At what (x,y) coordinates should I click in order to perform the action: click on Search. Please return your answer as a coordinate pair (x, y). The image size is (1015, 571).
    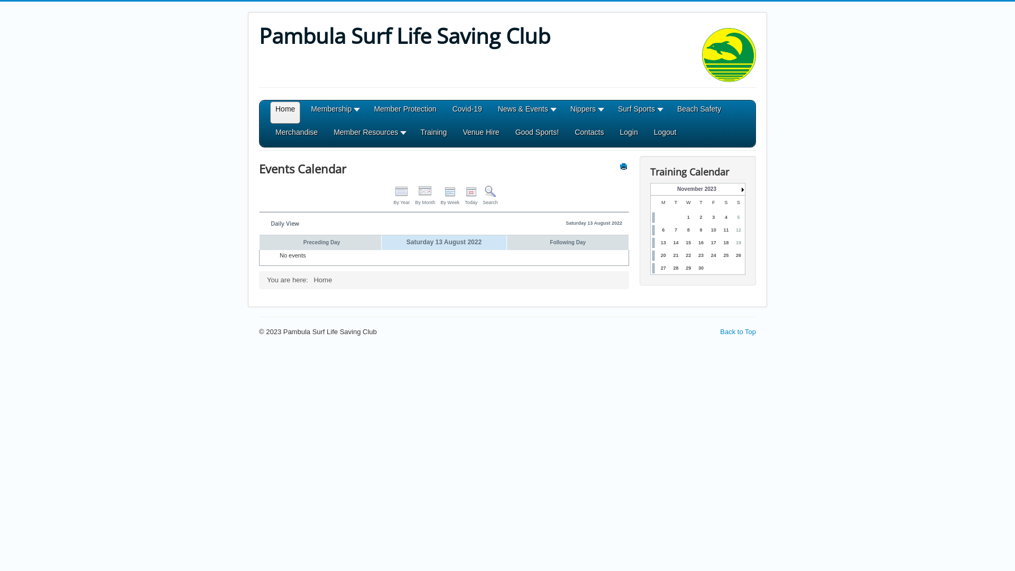
    Looking at the image, I should click on (491, 197).